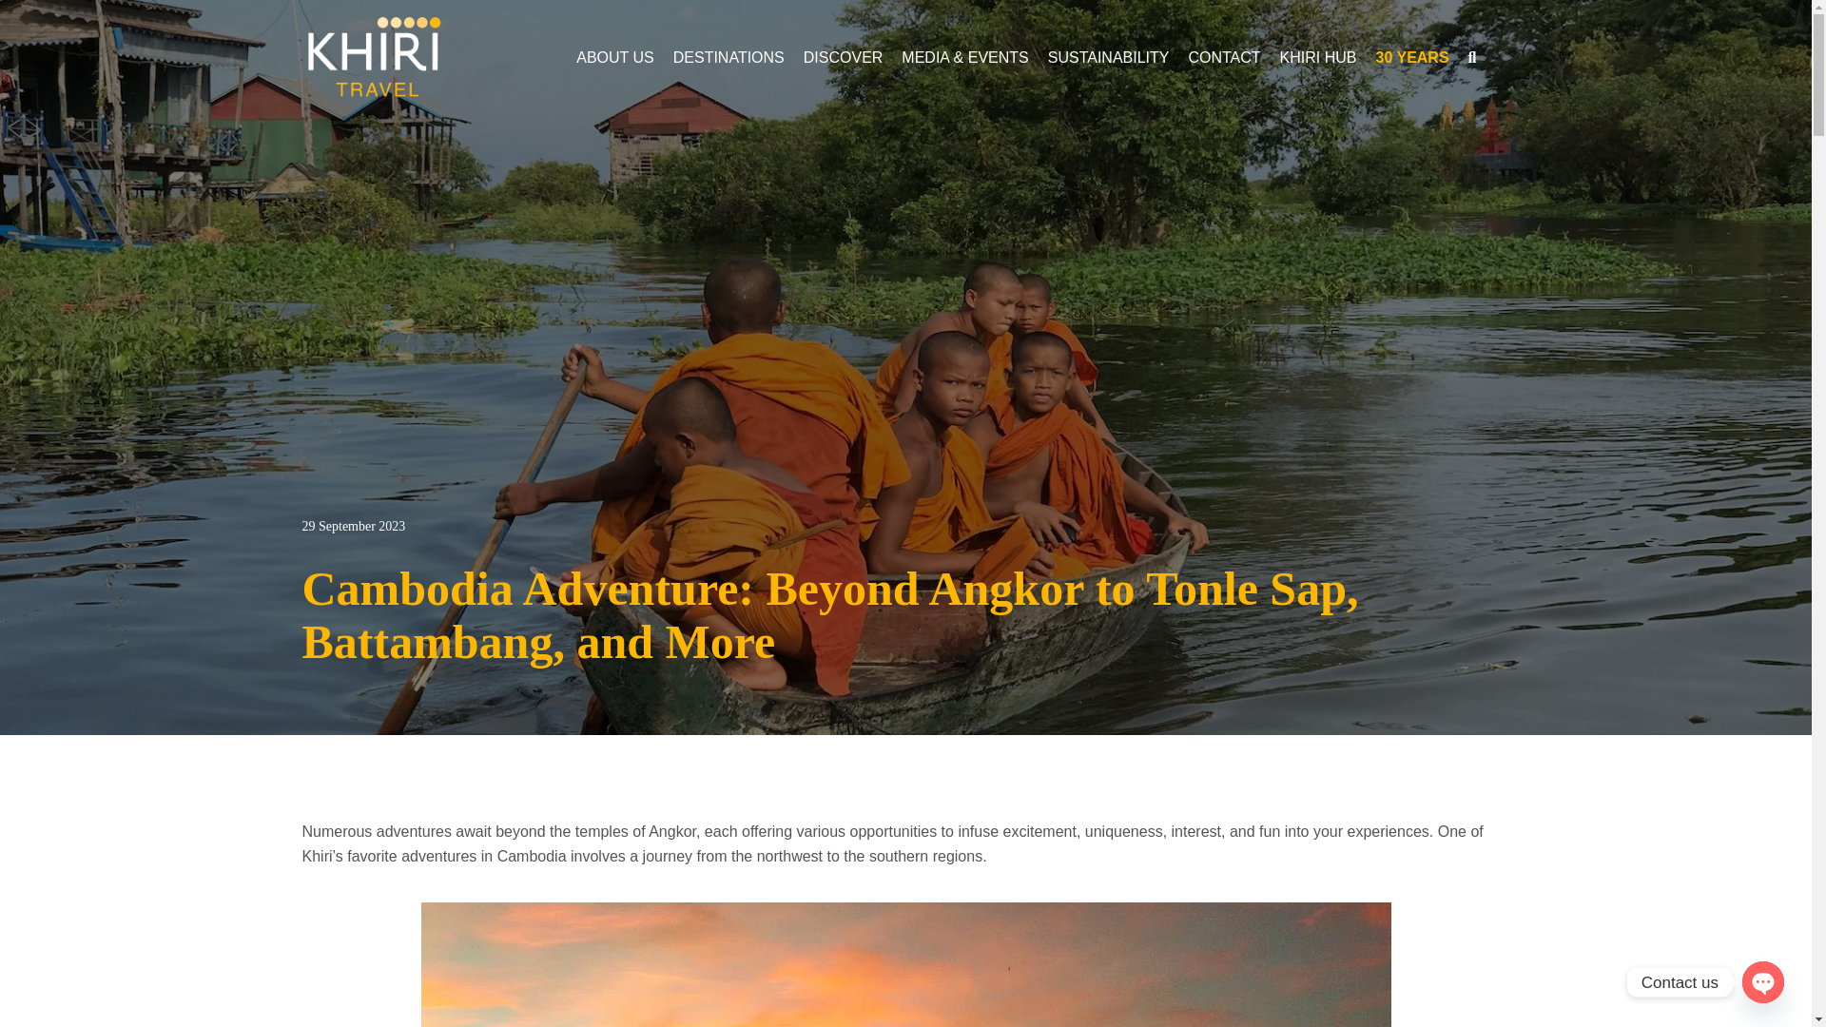 This screenshot has height=1027, width=1826. What do you see at coordinates (728, 57) in the screenshot?
I see `DESTINATIONS` at bounding box center [728, 57].